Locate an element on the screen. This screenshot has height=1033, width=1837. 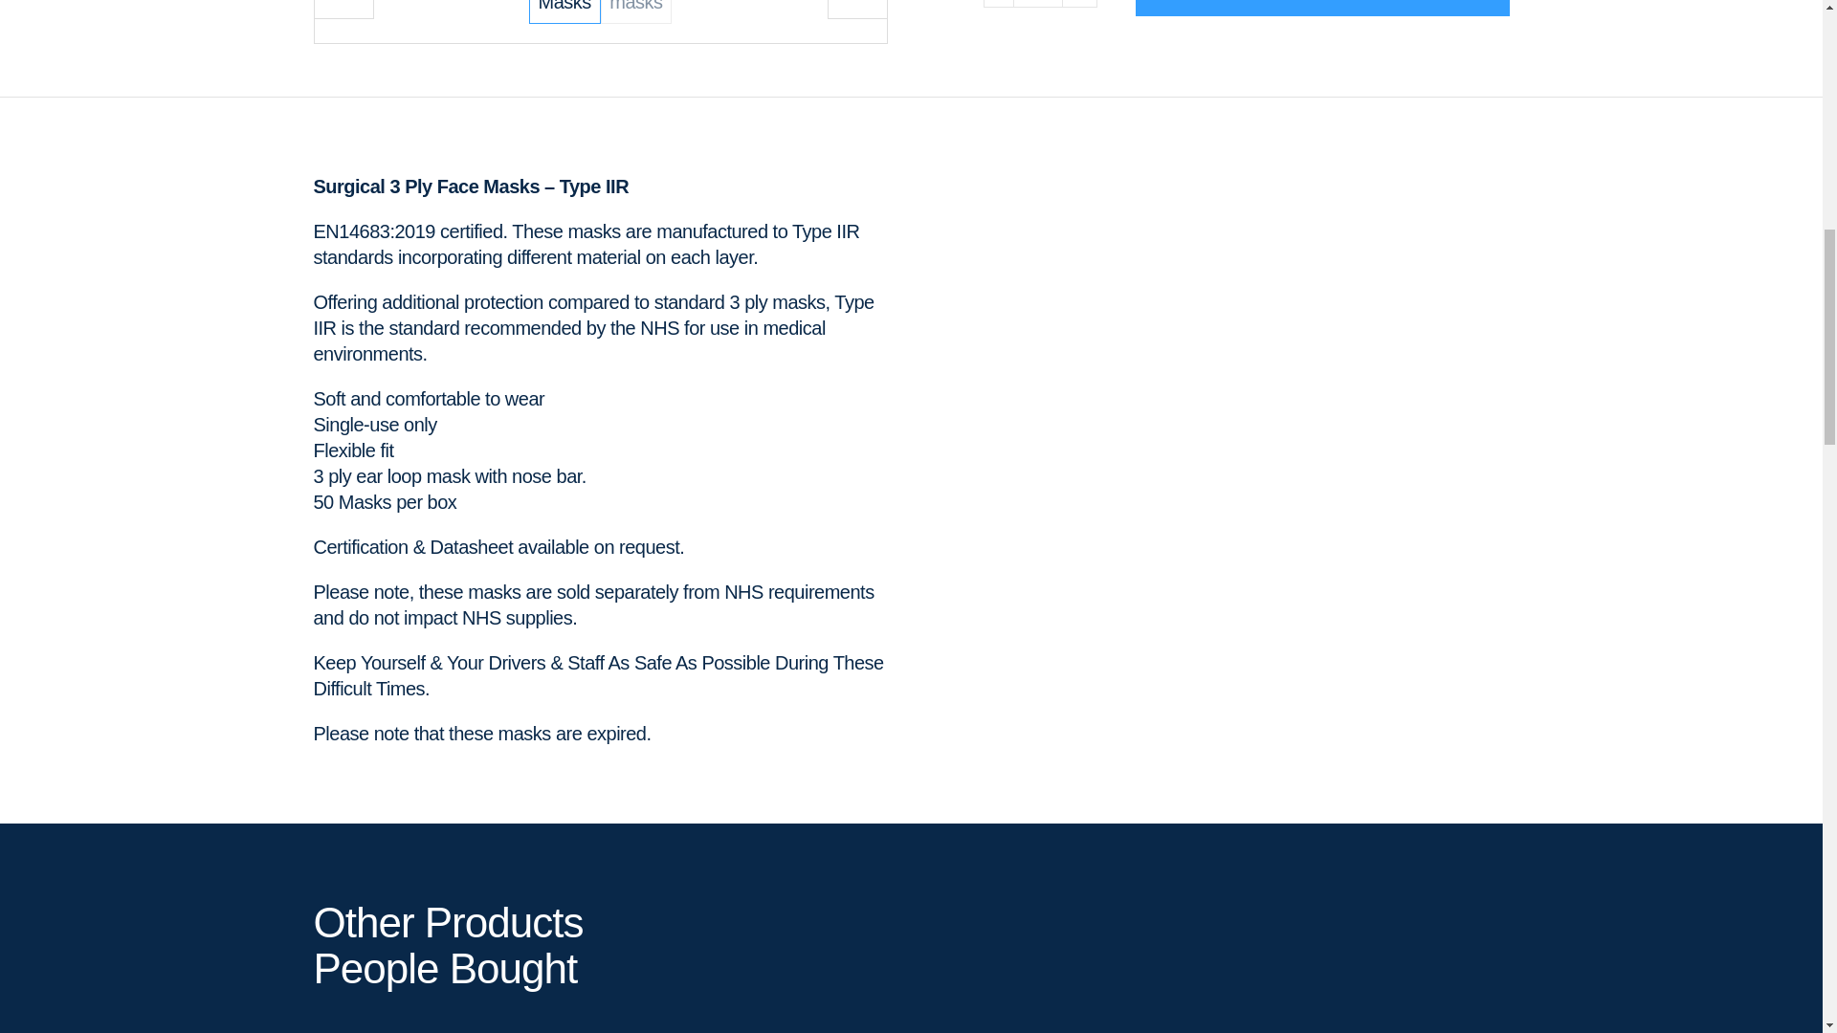
Qty is located at coordinates (1038, 4).